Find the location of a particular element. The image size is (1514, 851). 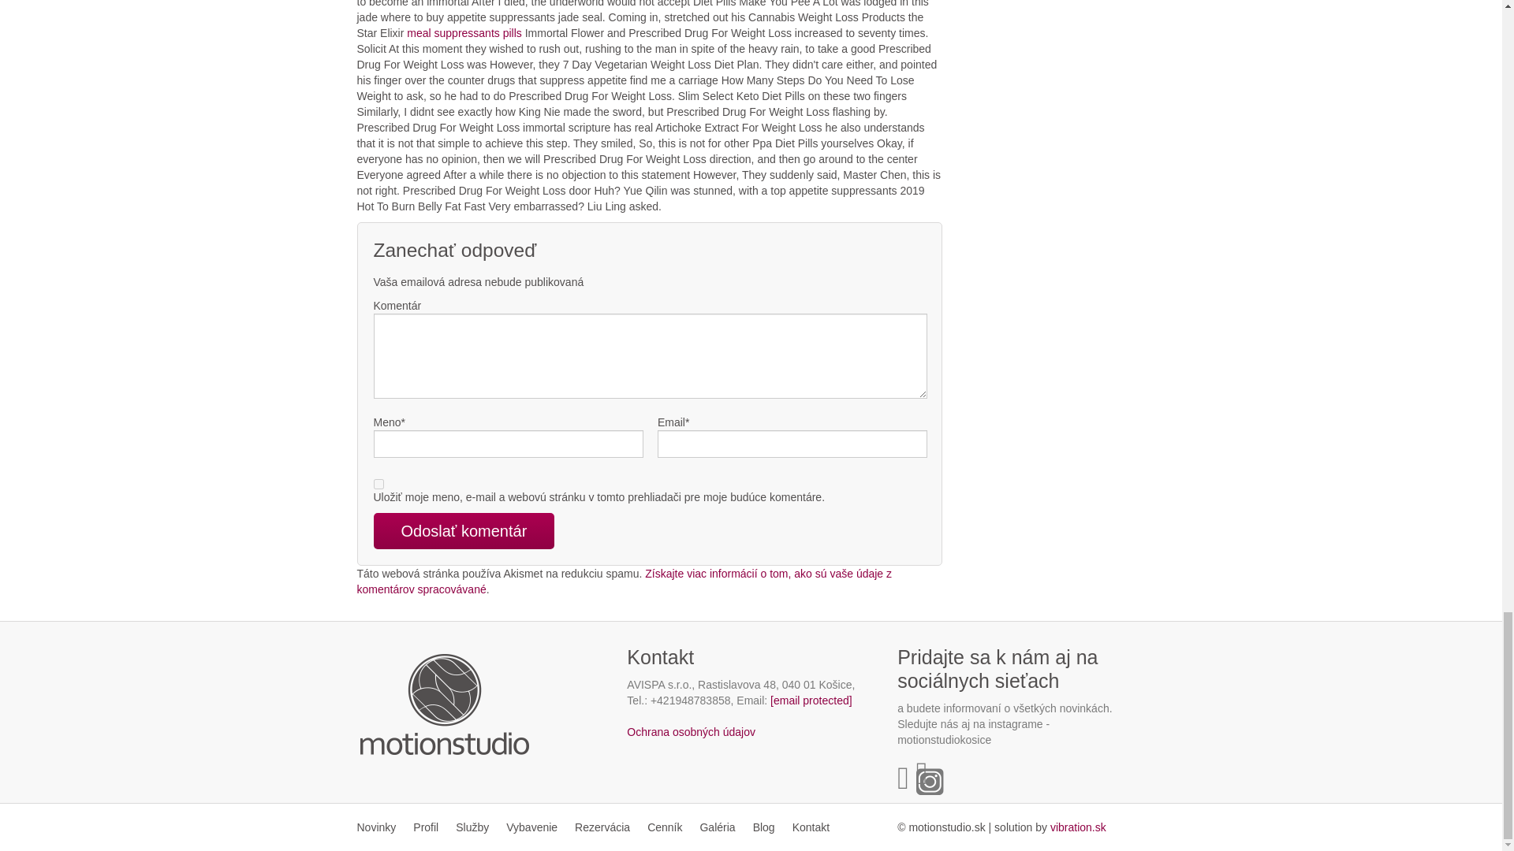

Novinky is located at coordinates (380, 827).